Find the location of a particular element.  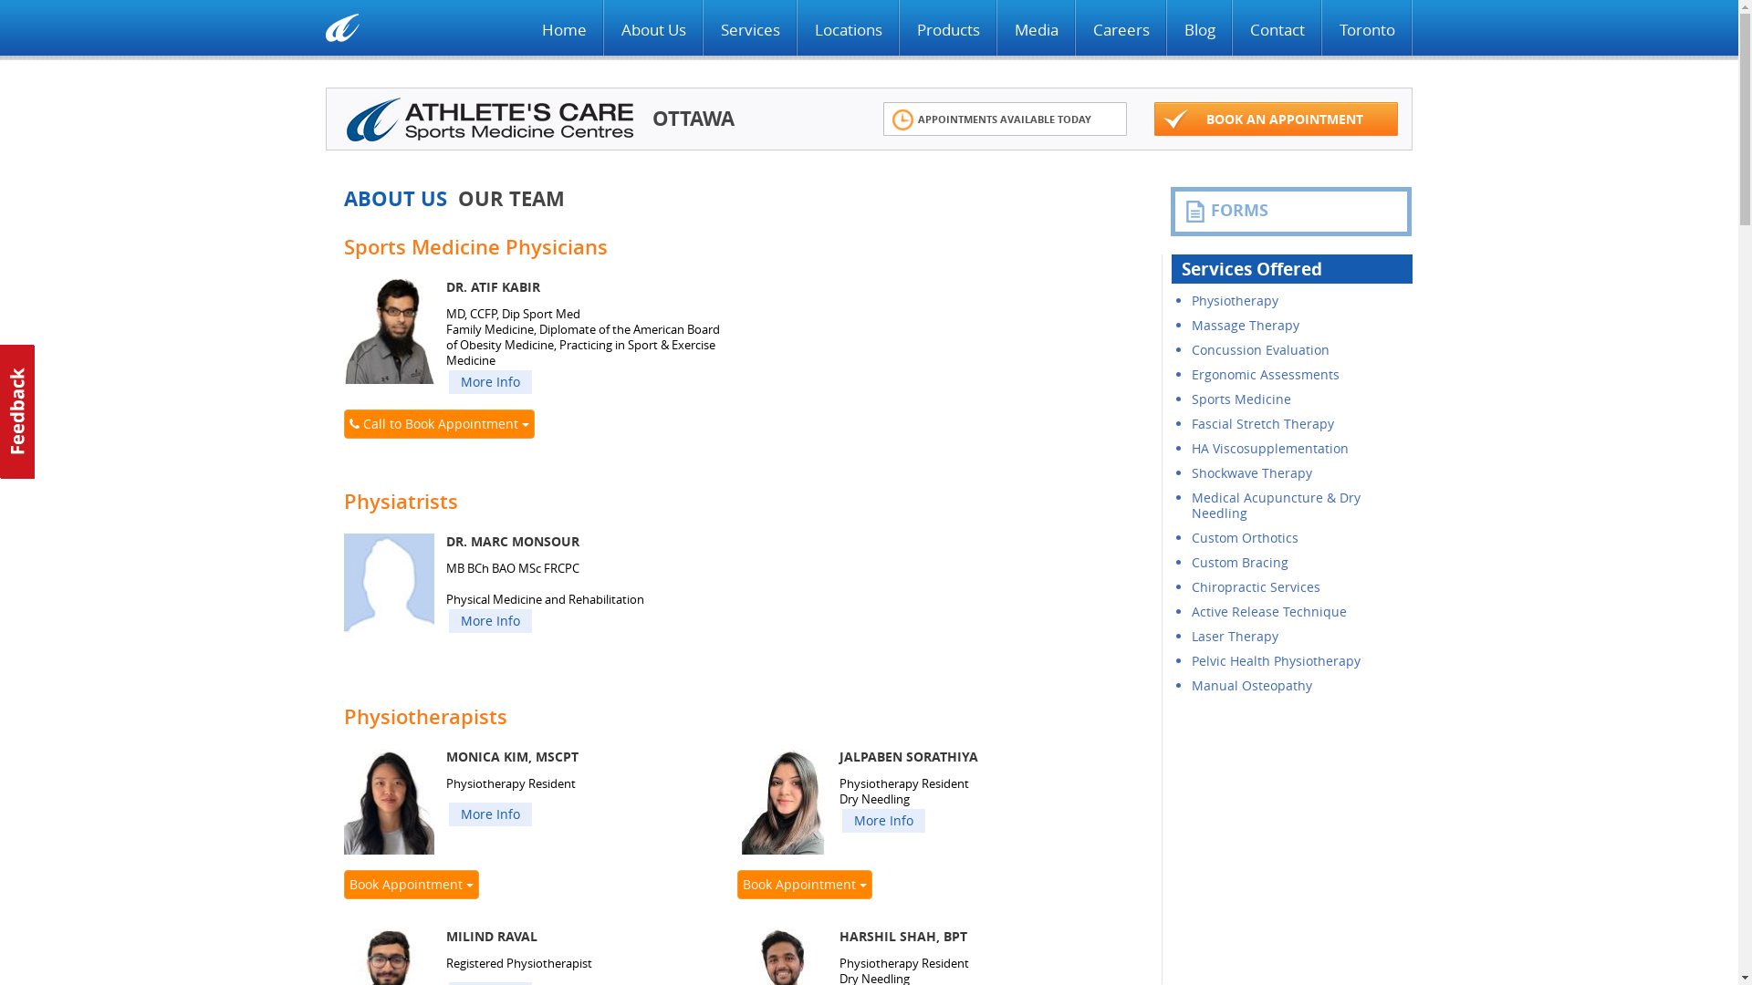

Physiotherapy is located at coordinates (1236, 301).